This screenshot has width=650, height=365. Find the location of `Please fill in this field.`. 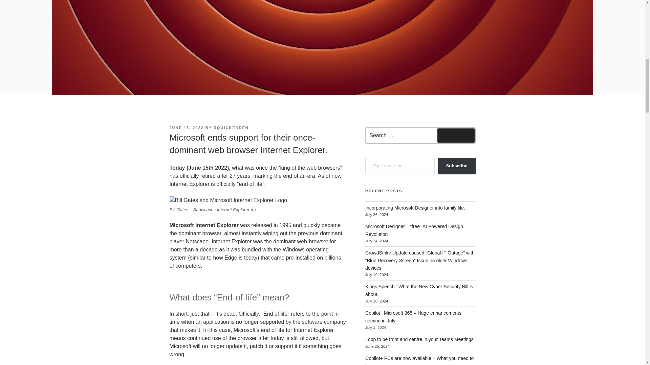

Please fill in this field. is located at coordinates (400, 166).